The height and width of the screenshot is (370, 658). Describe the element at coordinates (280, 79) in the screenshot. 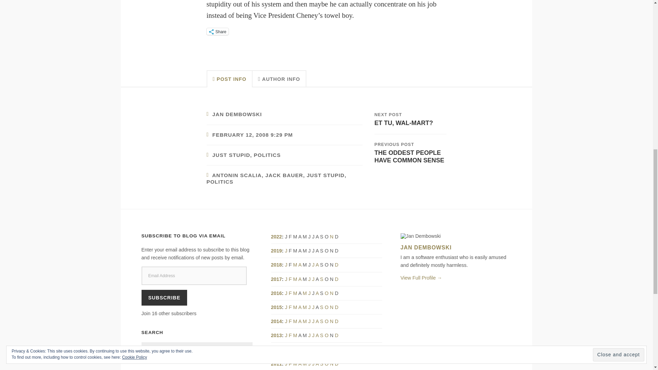

I see `AUTHOR INFO` at that location.